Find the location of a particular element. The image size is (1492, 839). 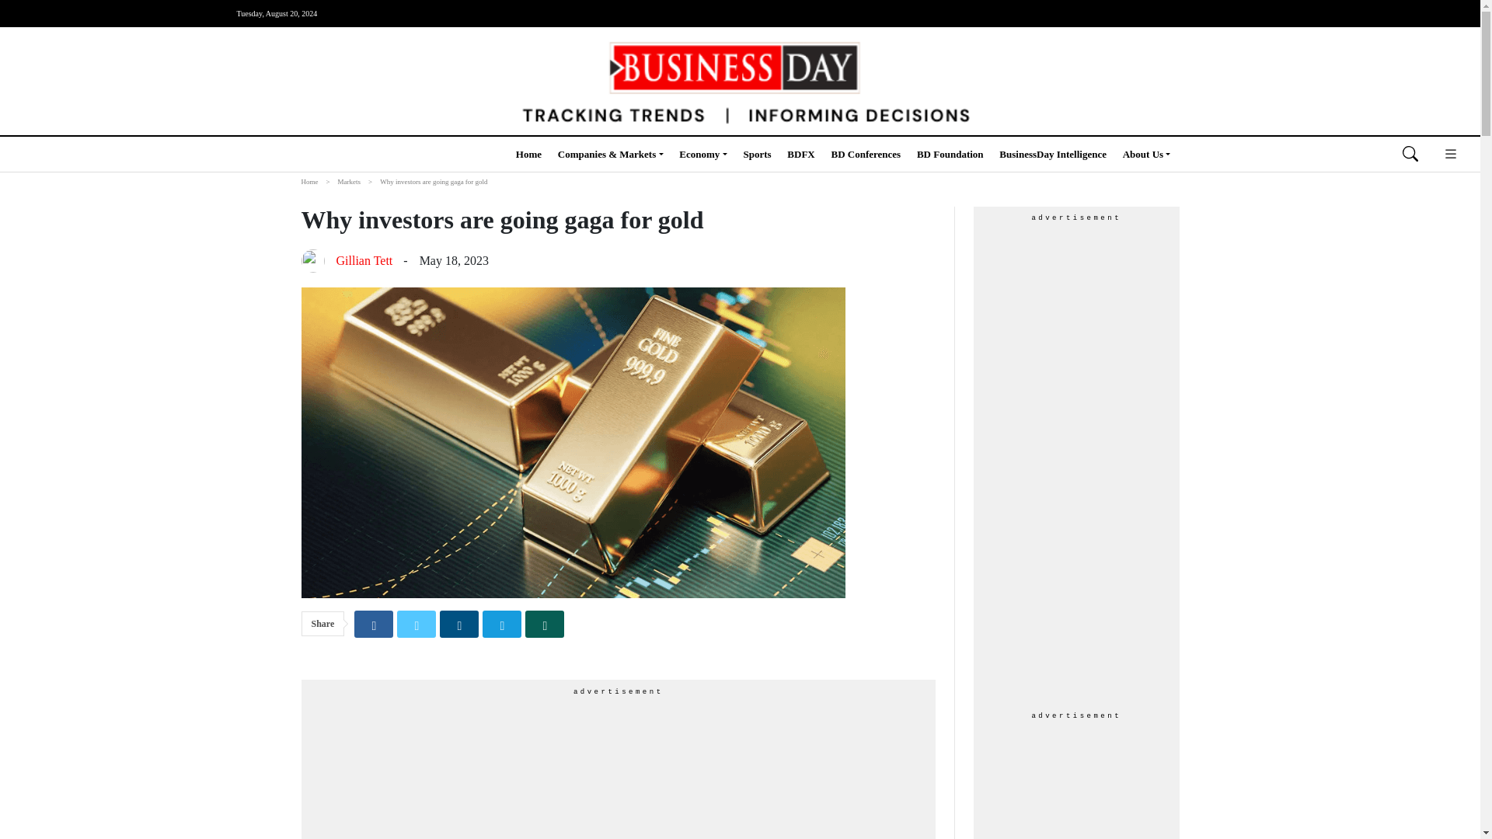

BusinessDay Intelligence is located at coordinates (1053, 154).